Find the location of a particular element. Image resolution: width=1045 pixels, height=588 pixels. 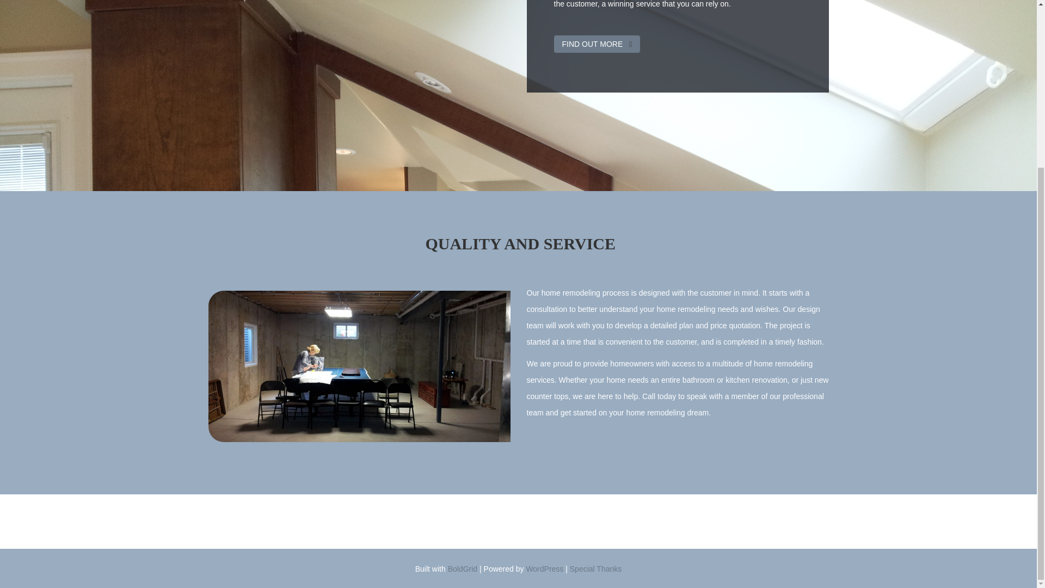

WordPress is located at coordinates (544, 568).